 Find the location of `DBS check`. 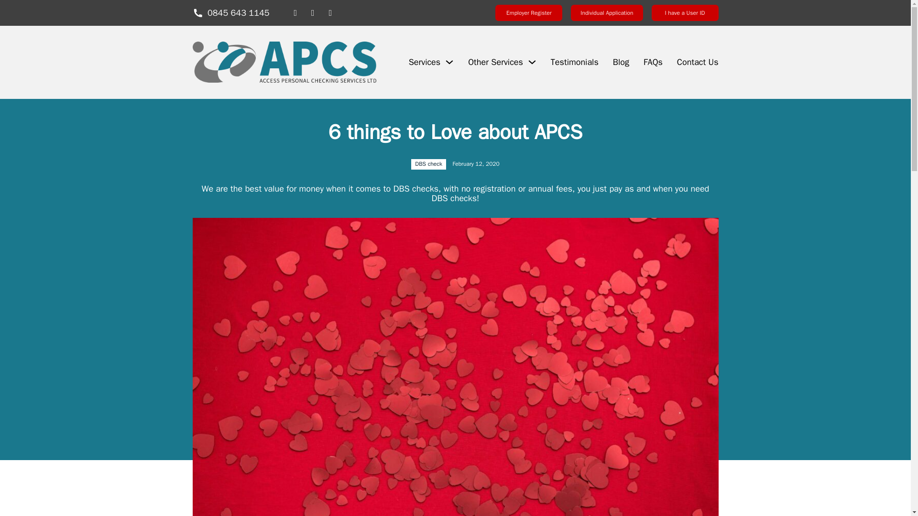

DBS check is located at coordinates (428, 163).